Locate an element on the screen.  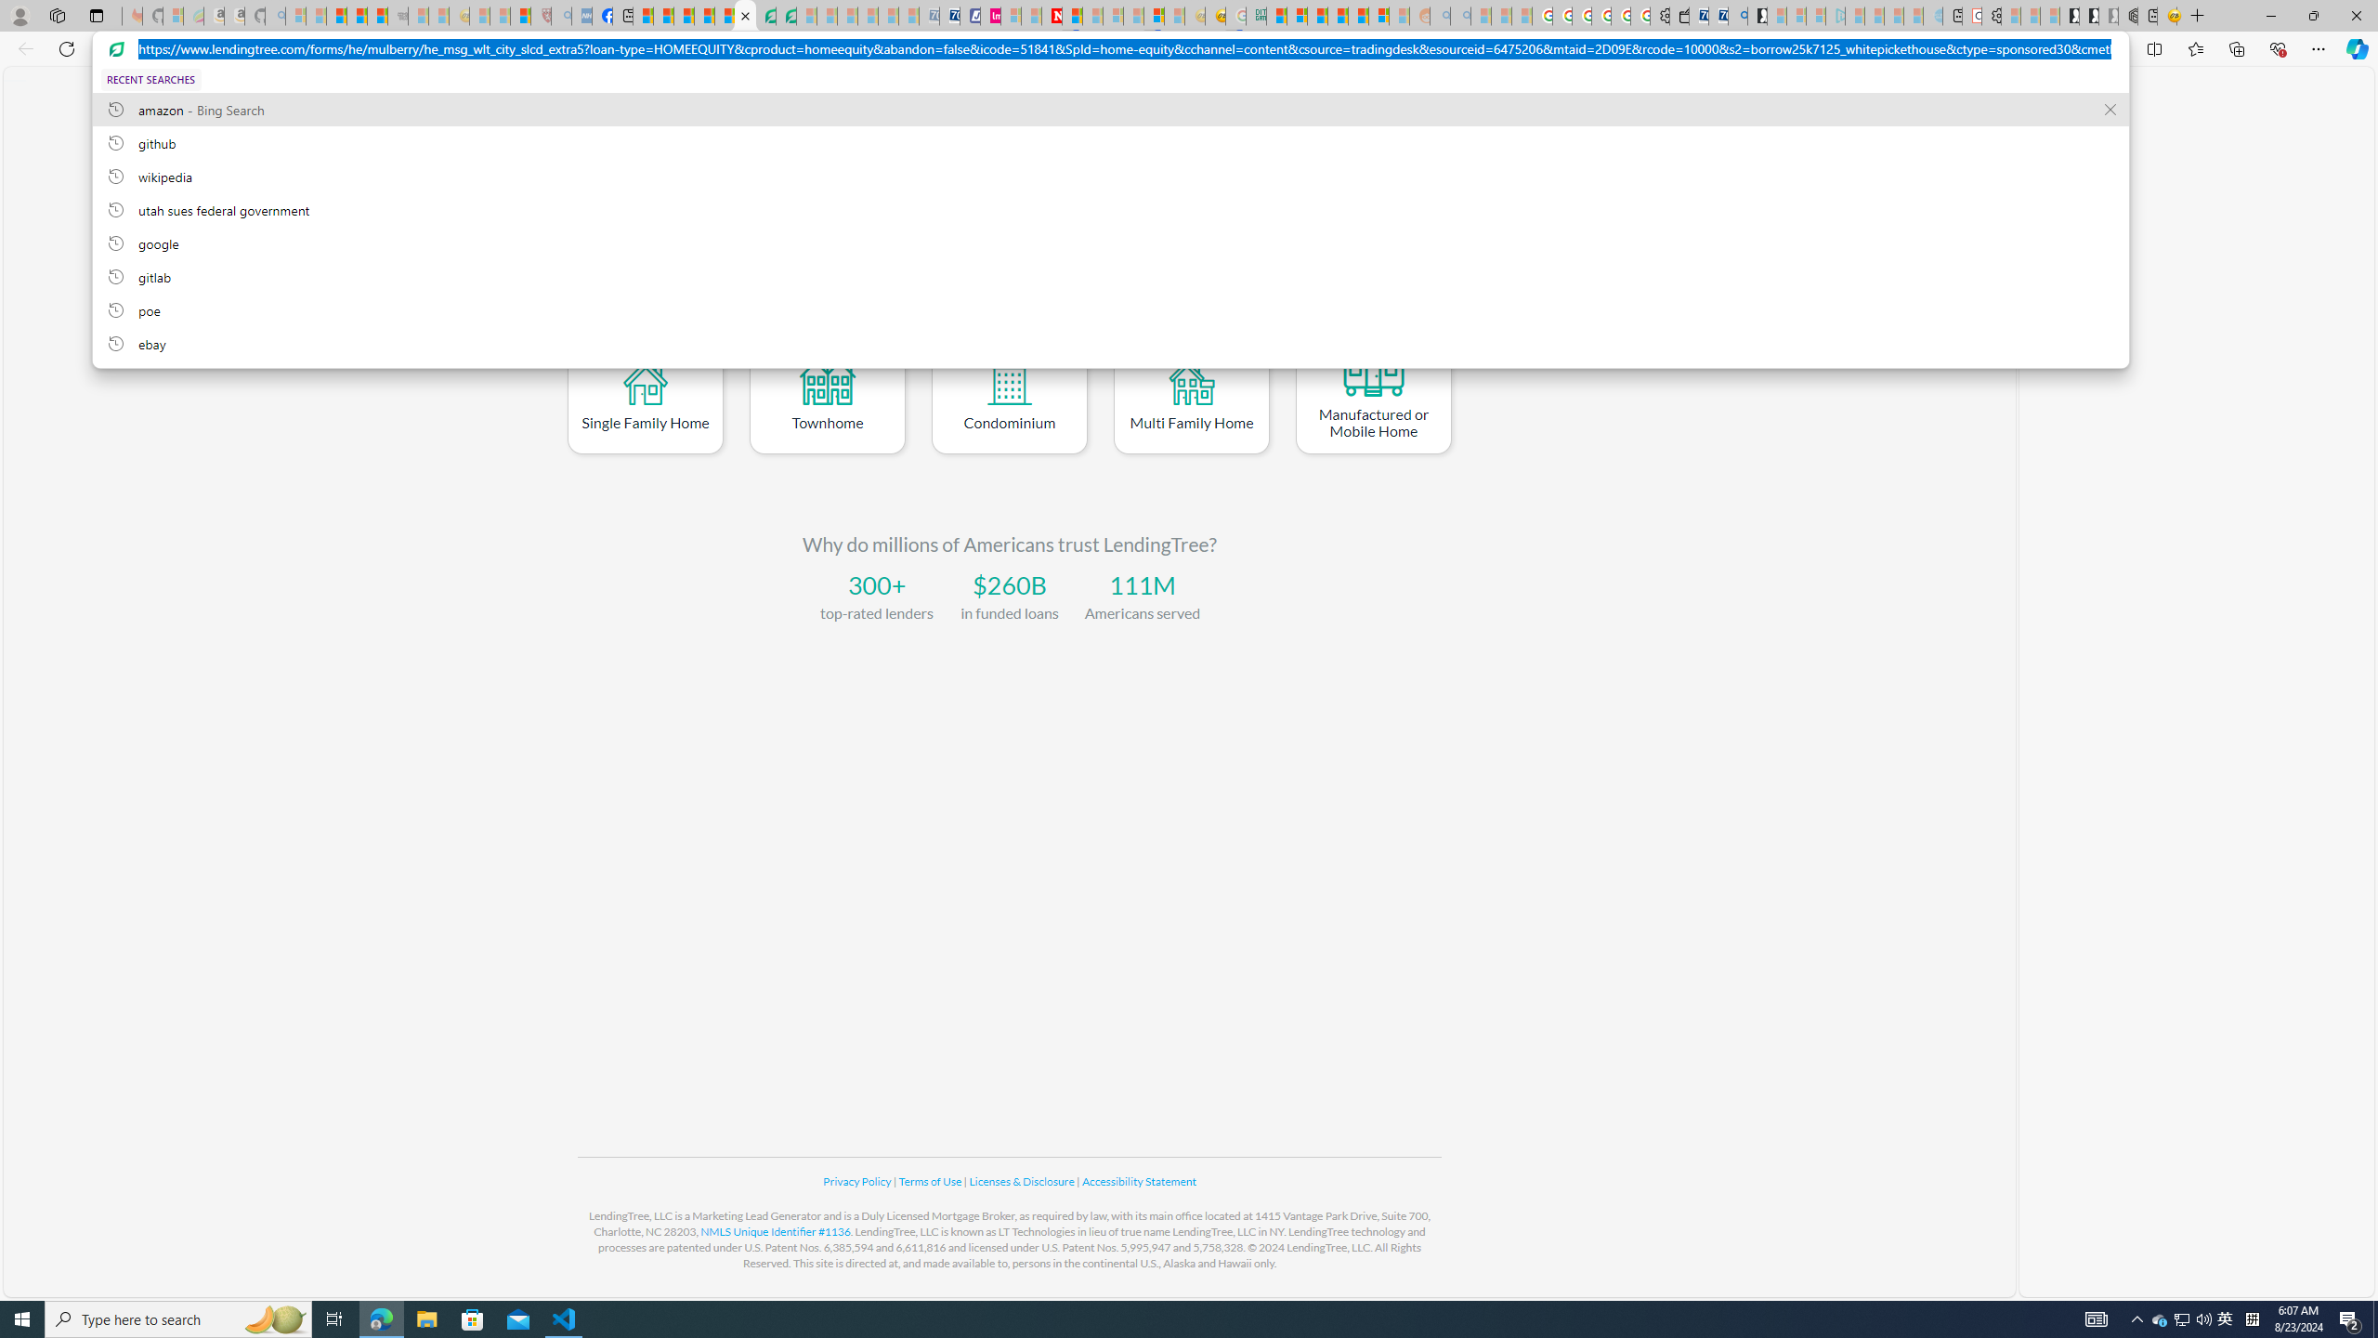
Local - MSN is located at coordinates (520, 16).